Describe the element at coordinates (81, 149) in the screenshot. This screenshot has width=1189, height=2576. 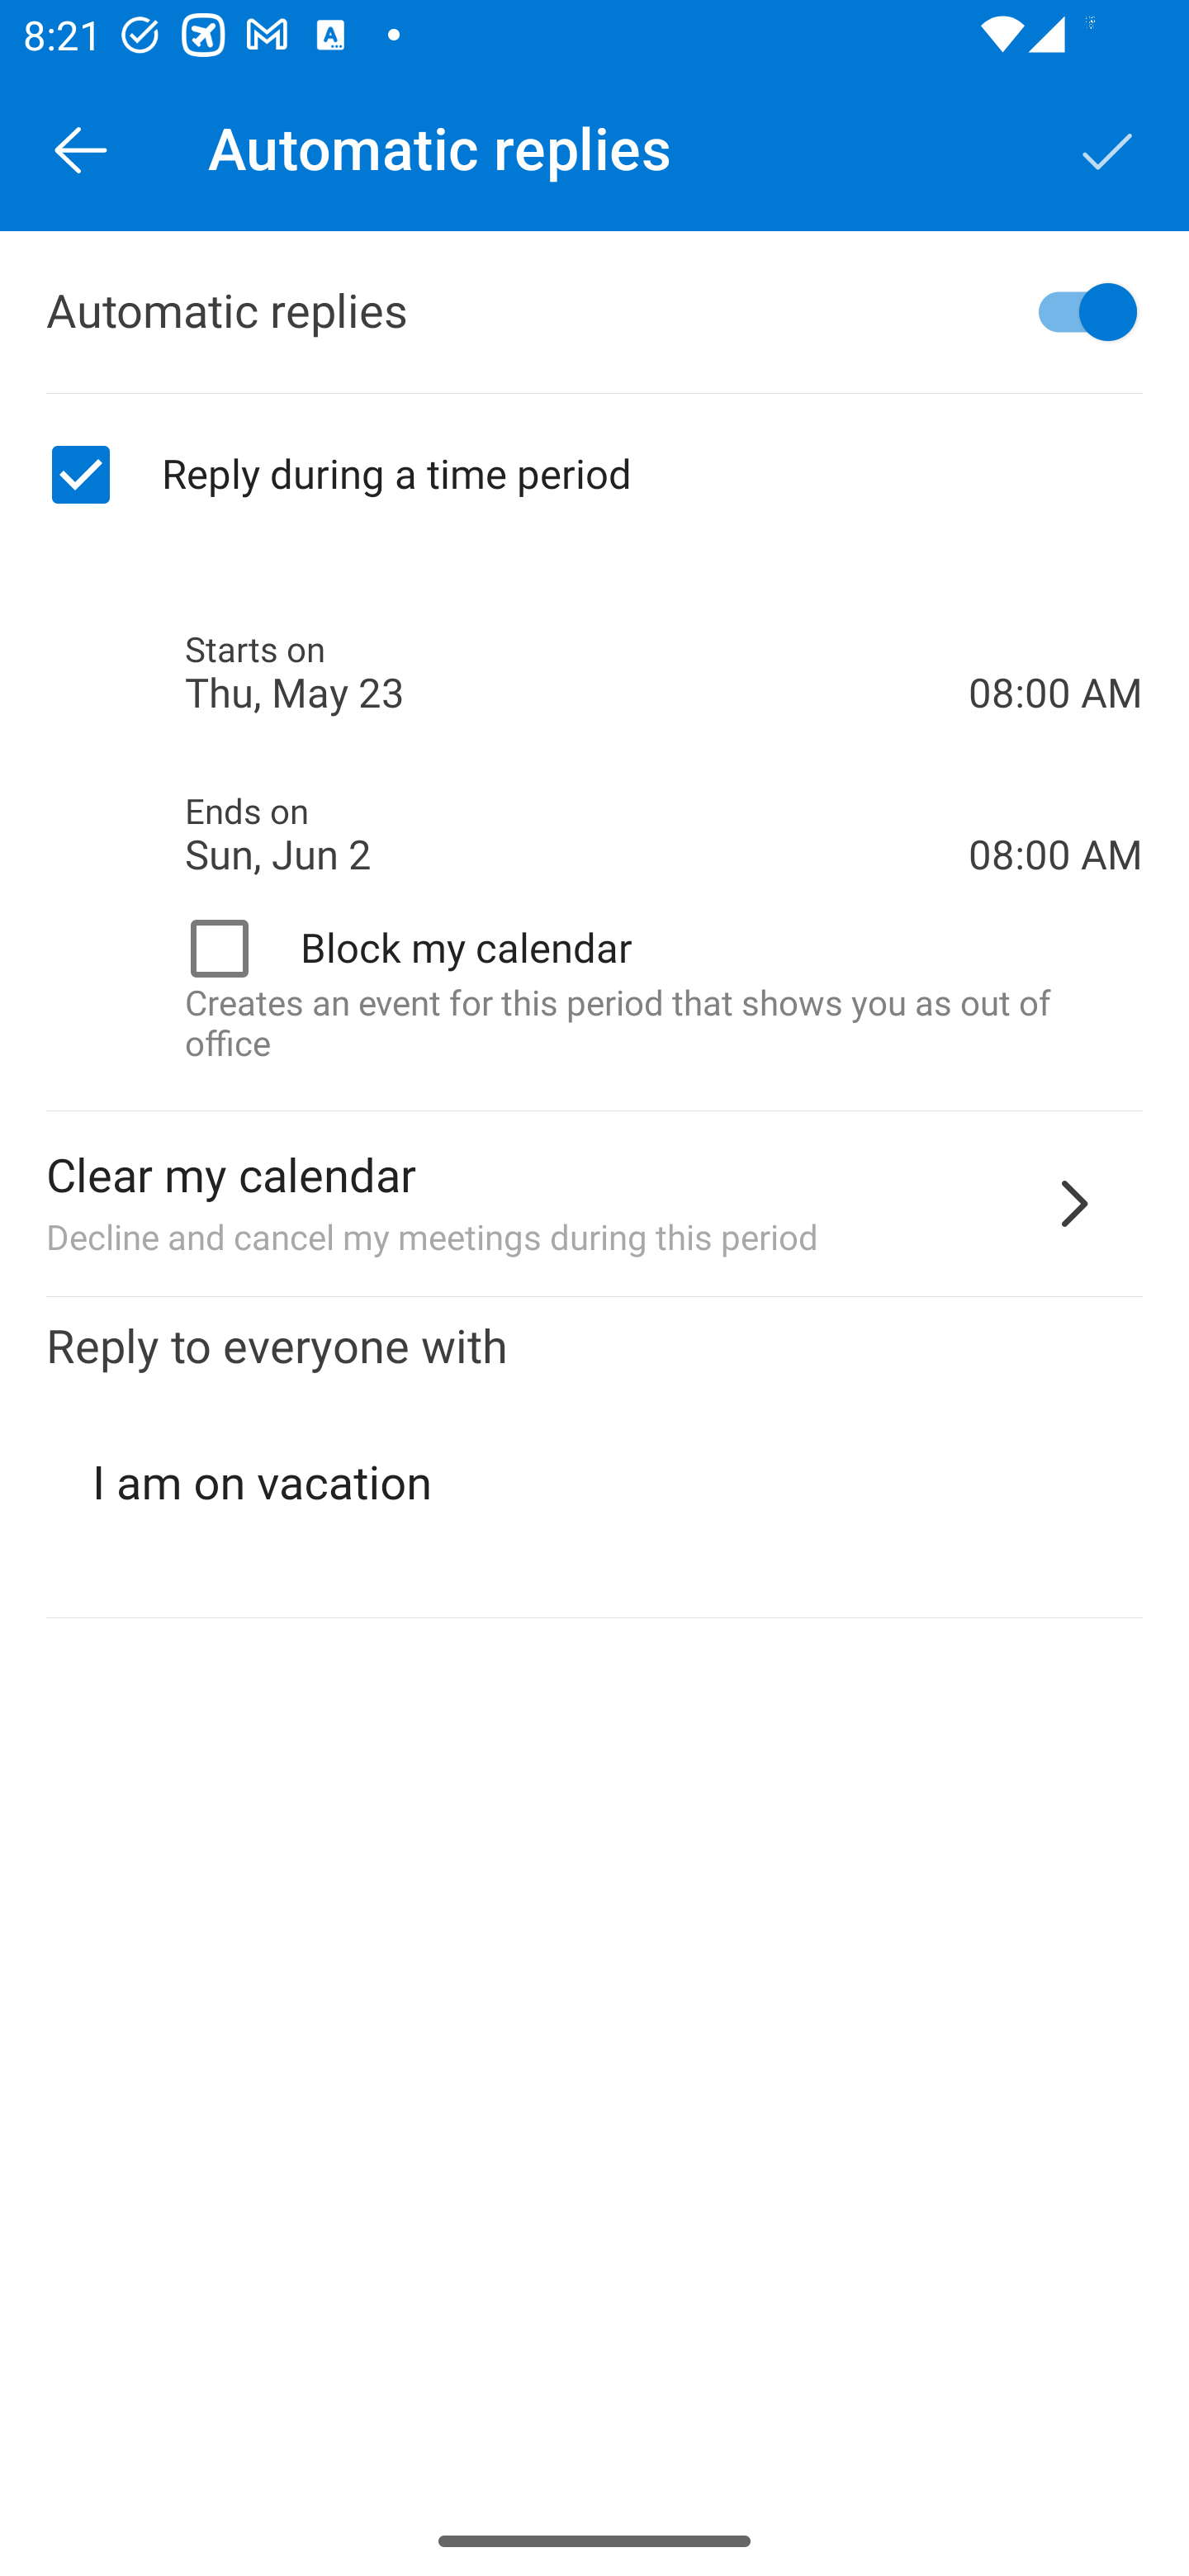
I see `Back` at that location.